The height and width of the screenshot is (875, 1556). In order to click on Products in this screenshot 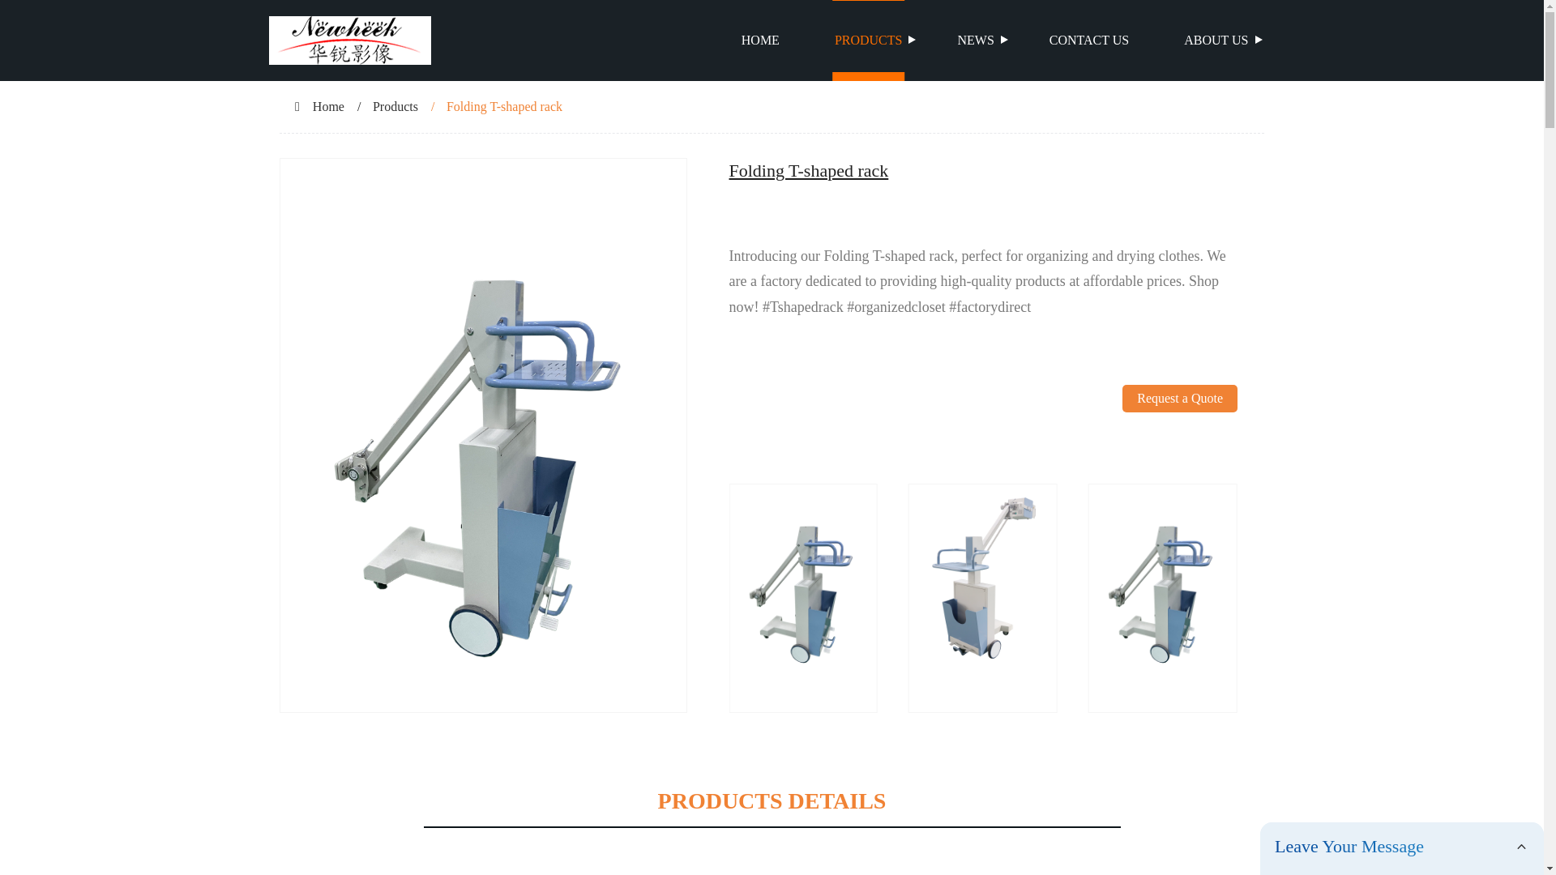, I will do `click(395, 107)`.